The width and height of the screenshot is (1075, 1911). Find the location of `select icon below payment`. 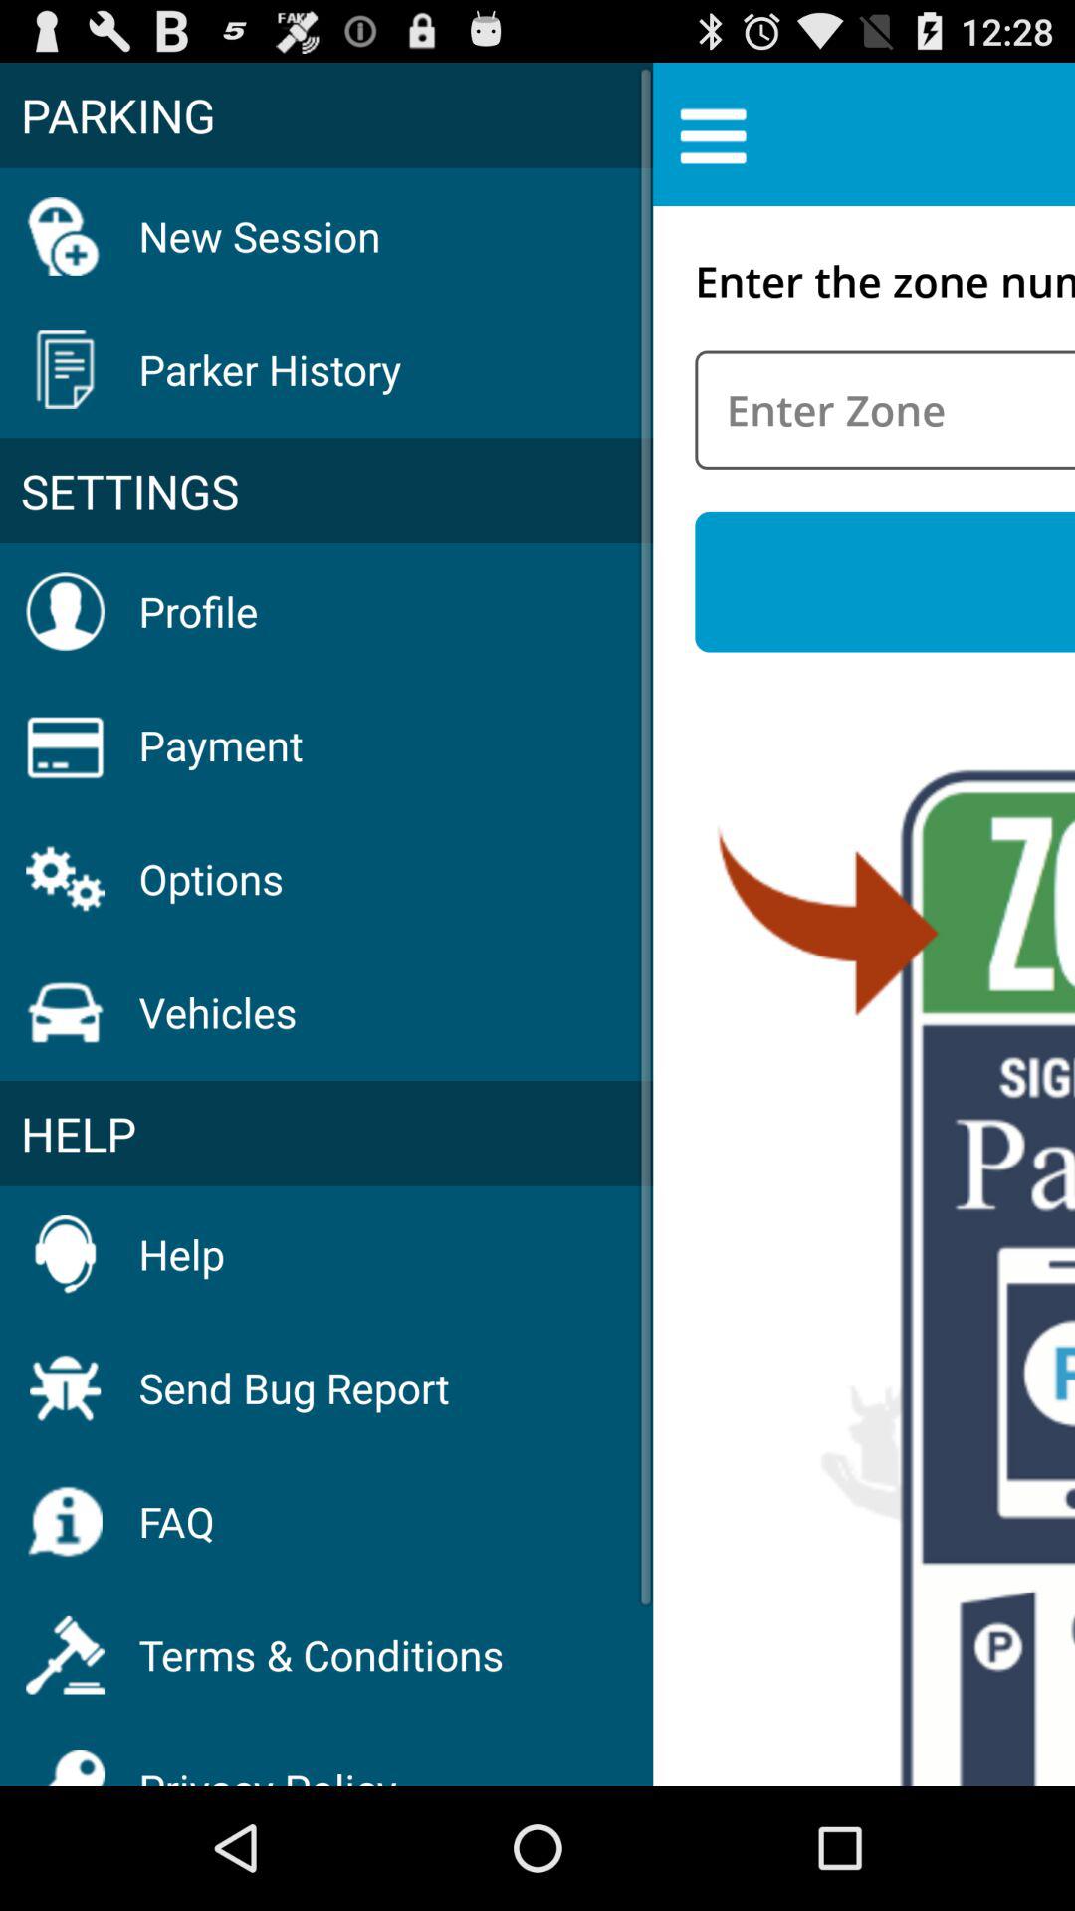

select icon below payment is located at coordinates (211, 878).